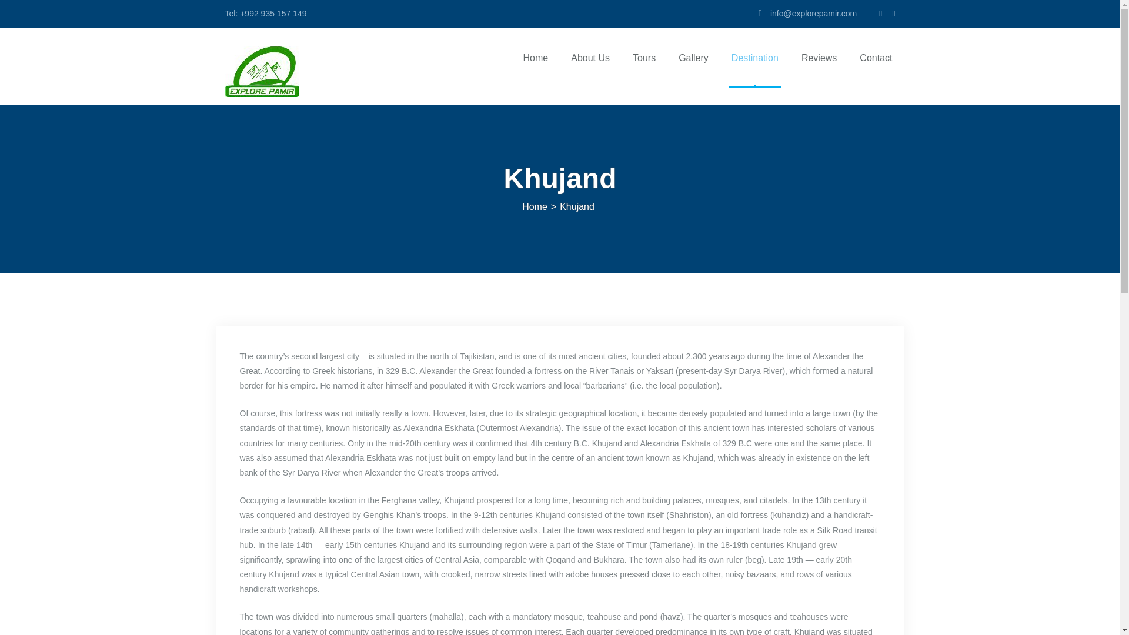 Image resolution: width=1129 pixels, height=635 pixels. What do you see at coordinates (535, 206) in the screenshot?
I see `Home` at bounding box center [535, 206].